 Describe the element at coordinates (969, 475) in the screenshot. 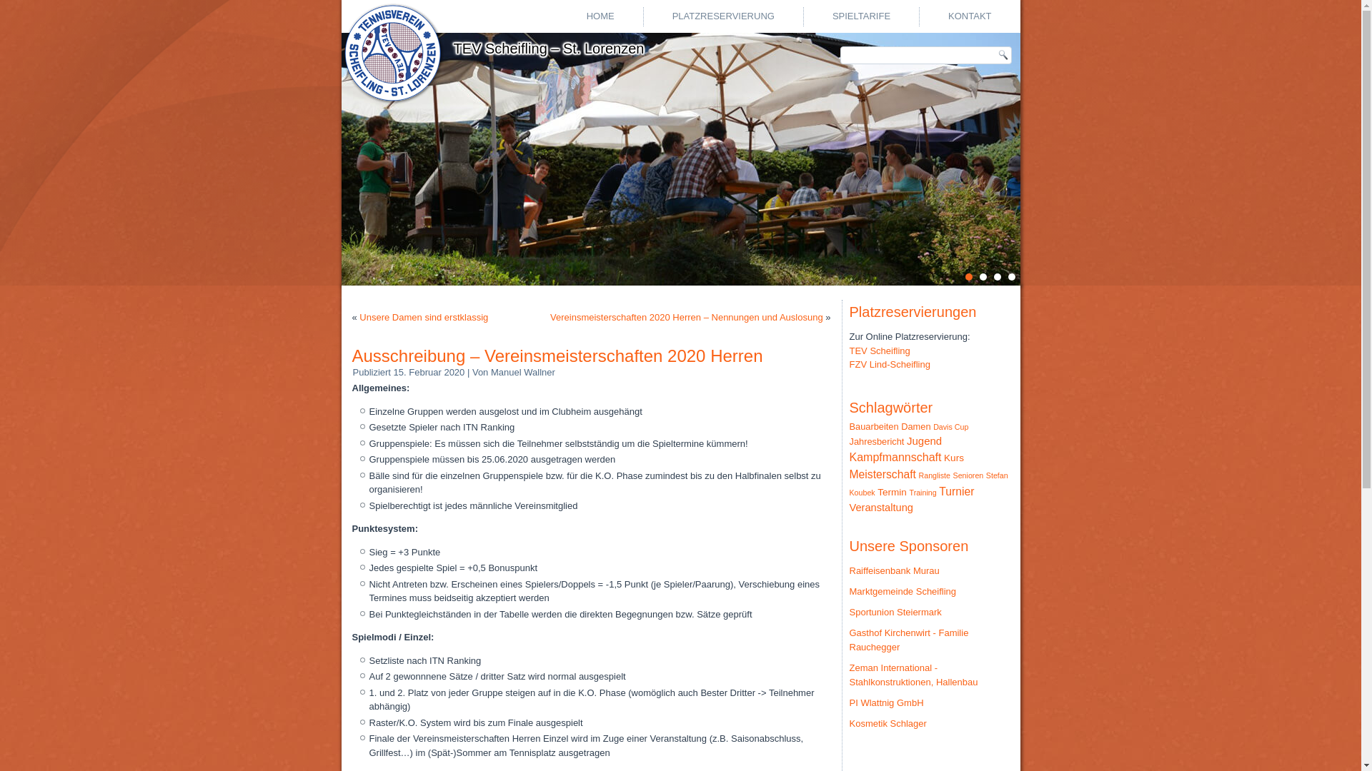

I see `Senioren` at that location.